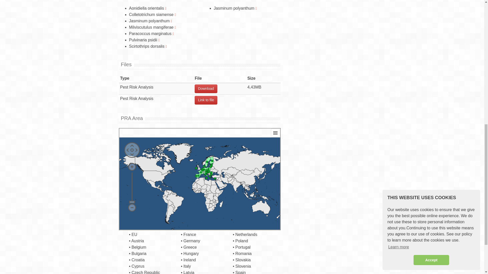  What do you see at coordinates (206, 100) in the screenshot?
I see `Link to file` at bounding box center [206, 100].